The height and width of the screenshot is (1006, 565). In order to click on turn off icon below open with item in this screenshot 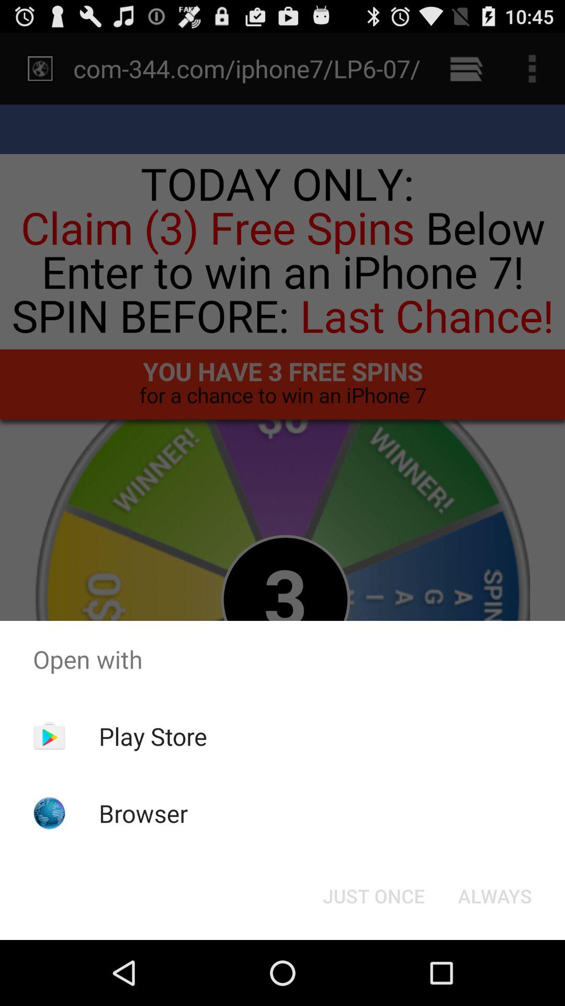, I will do `click(374, 896)`.